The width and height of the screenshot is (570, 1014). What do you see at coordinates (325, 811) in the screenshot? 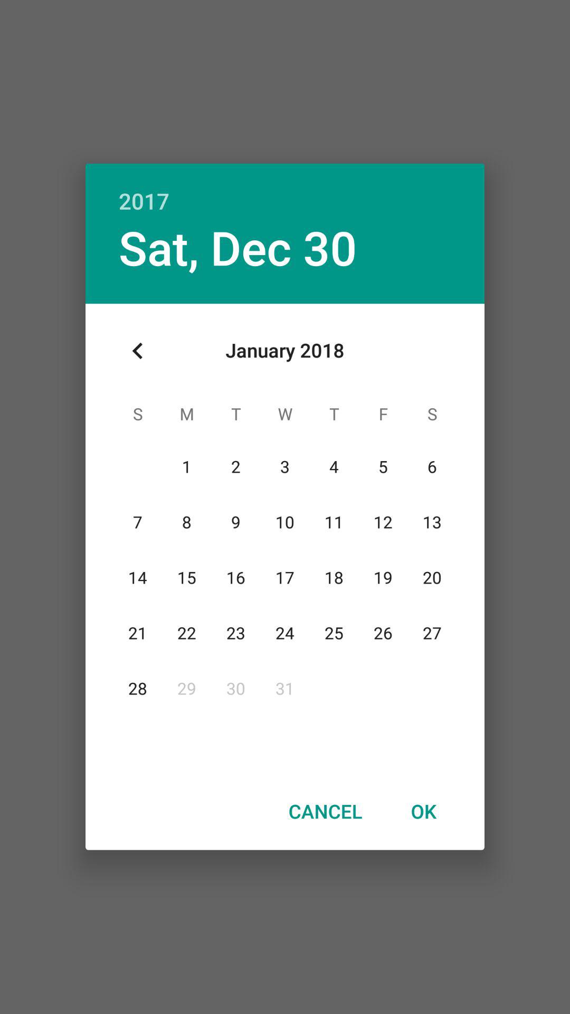
I see `choose cancel icon` at bounding box center [325, 811].